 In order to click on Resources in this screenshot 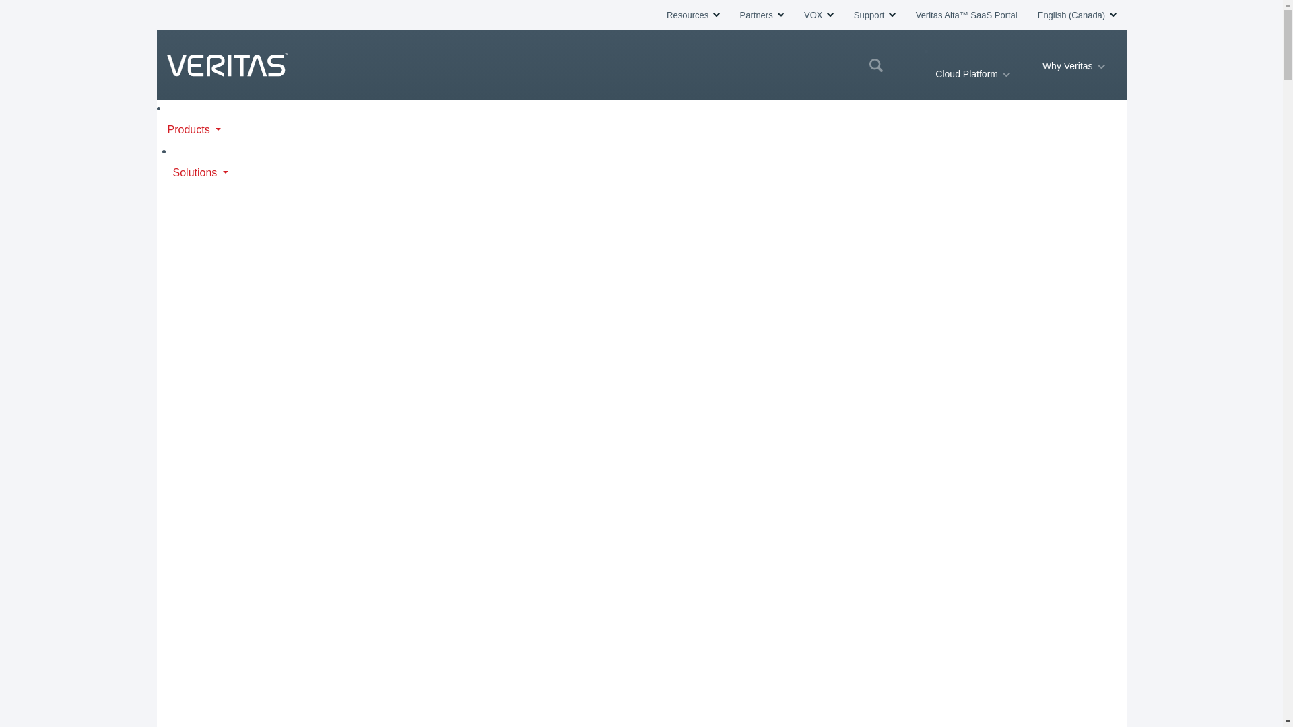, I will do `click(692, 15)`.